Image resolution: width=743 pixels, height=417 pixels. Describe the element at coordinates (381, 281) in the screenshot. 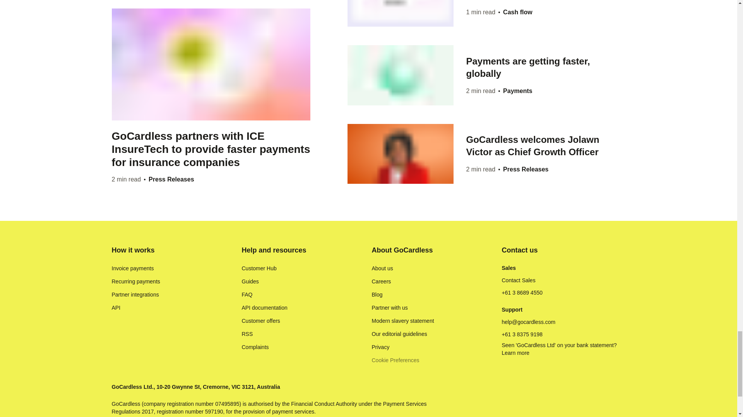

I see `Careers` at that location.